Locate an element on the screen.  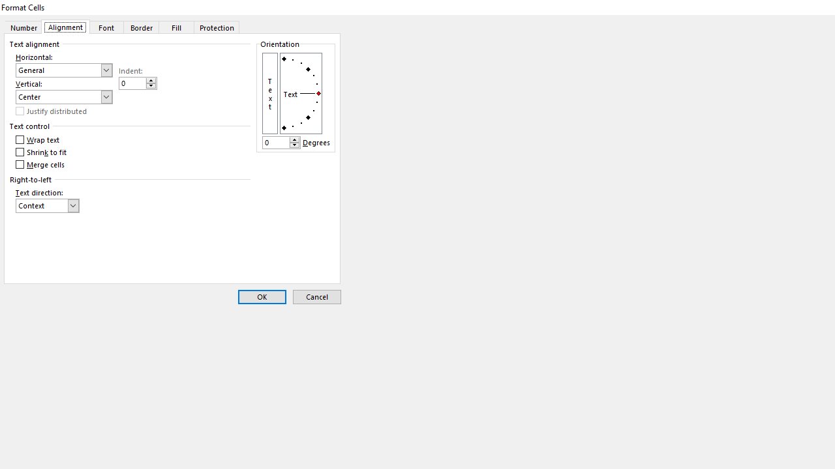
Justify distributed is located at coordinates (52, 111).